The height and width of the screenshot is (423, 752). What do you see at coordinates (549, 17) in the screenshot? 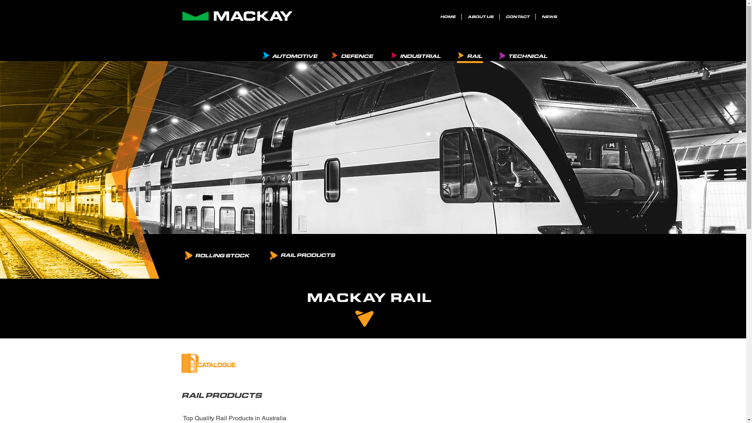
I see `NEWS` at bounding box center [549, 17].